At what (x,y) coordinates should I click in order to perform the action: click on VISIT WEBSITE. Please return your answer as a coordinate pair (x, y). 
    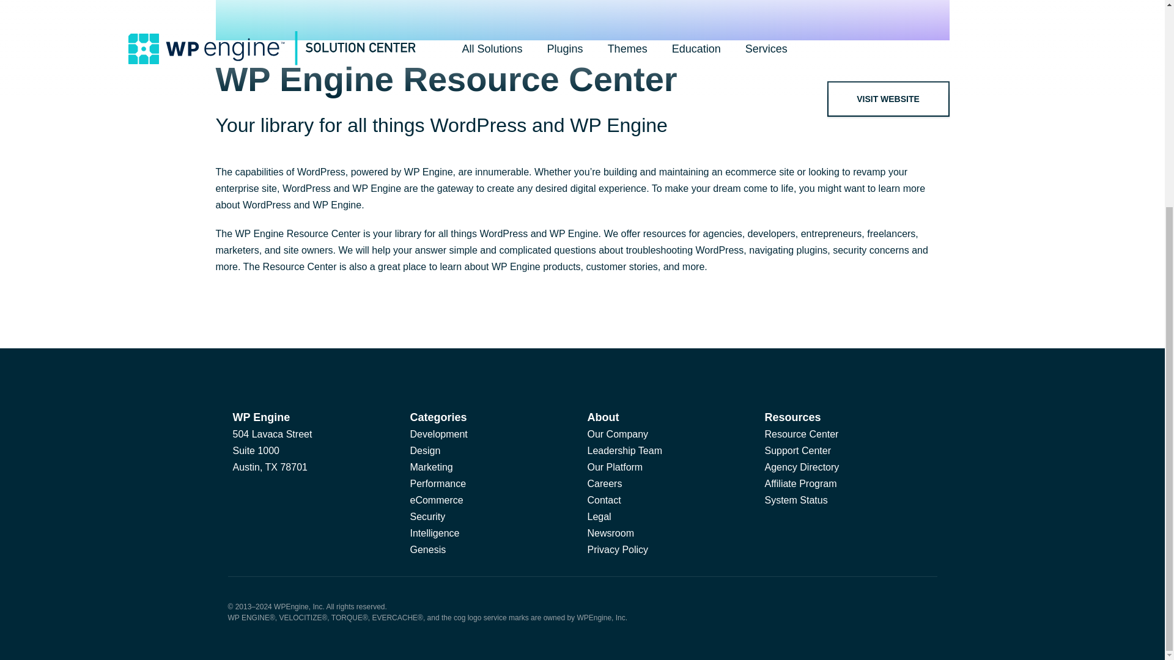
    Looking at the image, I should click on (888, 99).